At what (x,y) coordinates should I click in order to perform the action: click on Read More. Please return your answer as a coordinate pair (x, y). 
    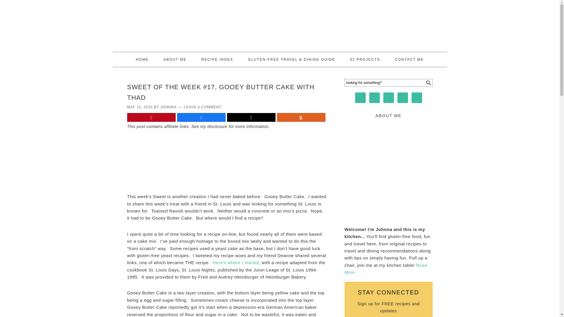
    Looking at the image, I should click on (385, 269).